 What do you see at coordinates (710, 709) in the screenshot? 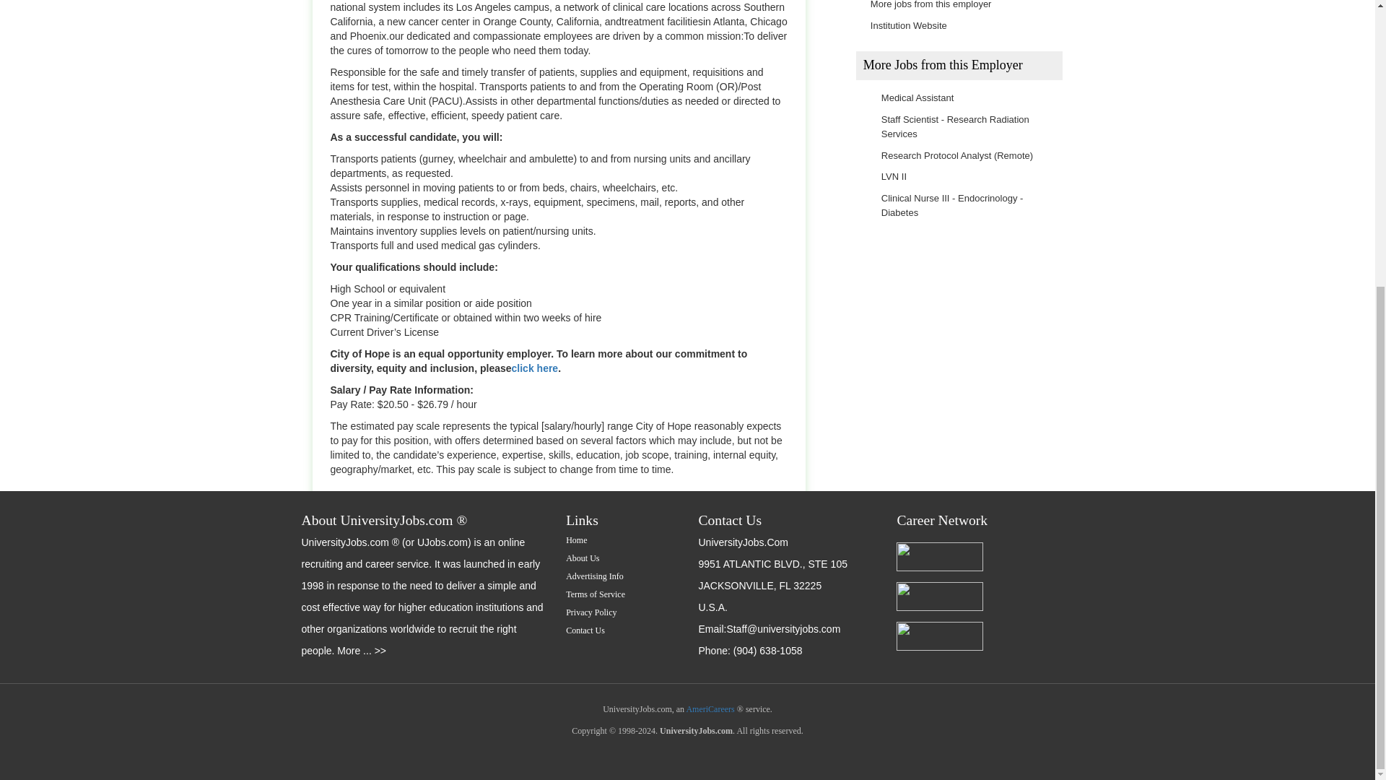
I see `AmeriCareers` at bounding box center [710, 709].